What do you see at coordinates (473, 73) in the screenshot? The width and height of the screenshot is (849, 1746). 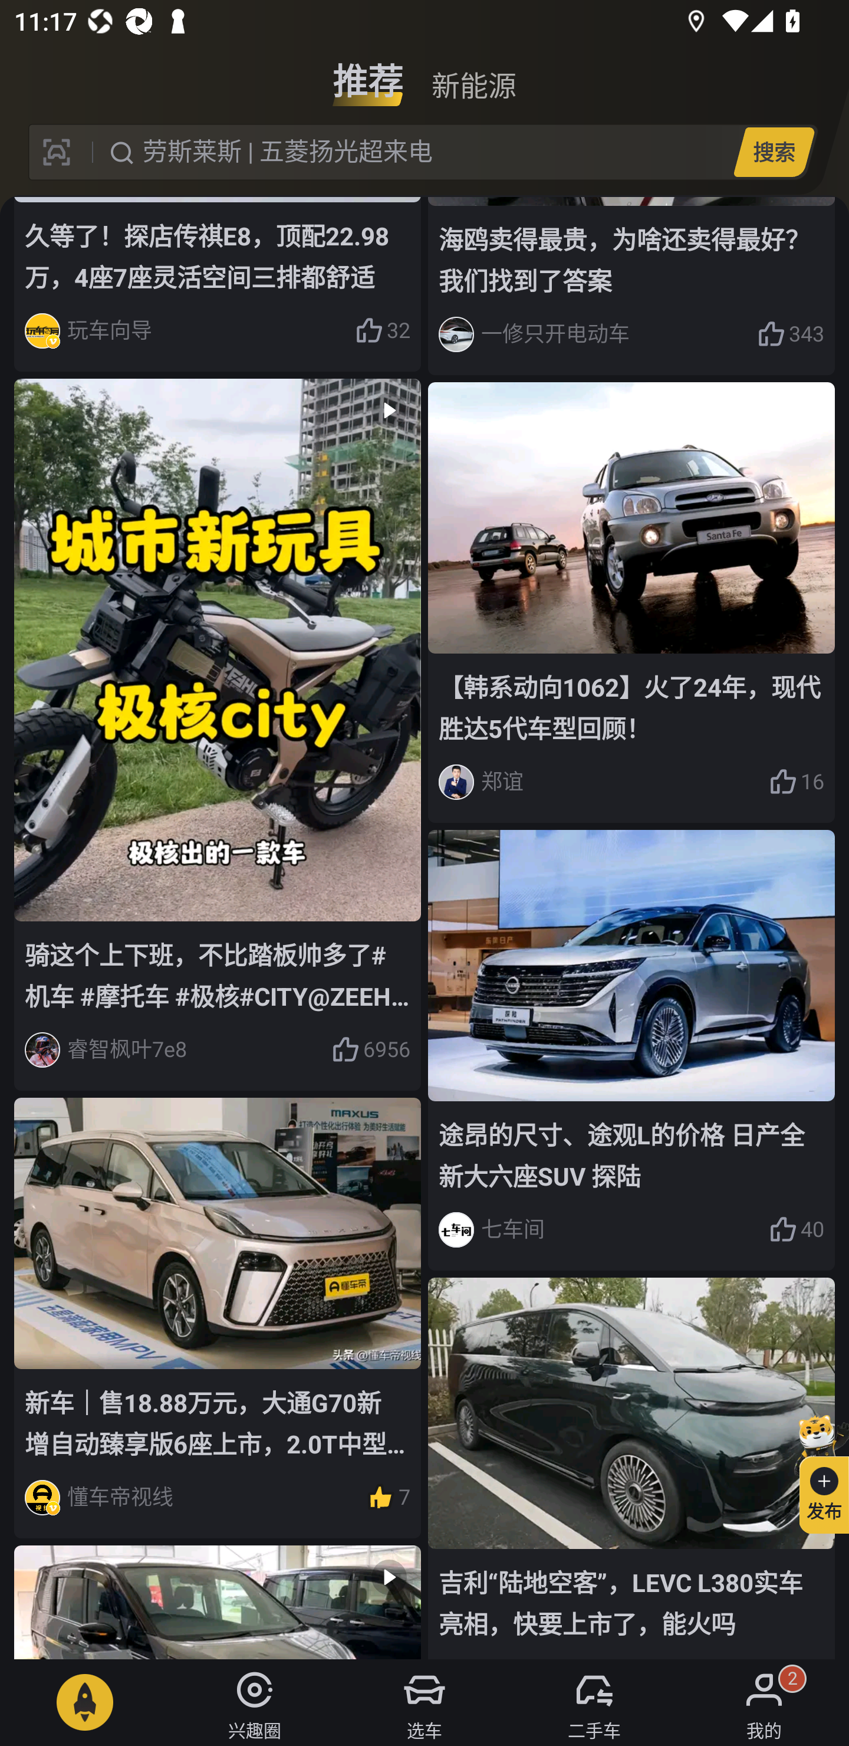 I see `新能源` at bounding box center [473, 73].